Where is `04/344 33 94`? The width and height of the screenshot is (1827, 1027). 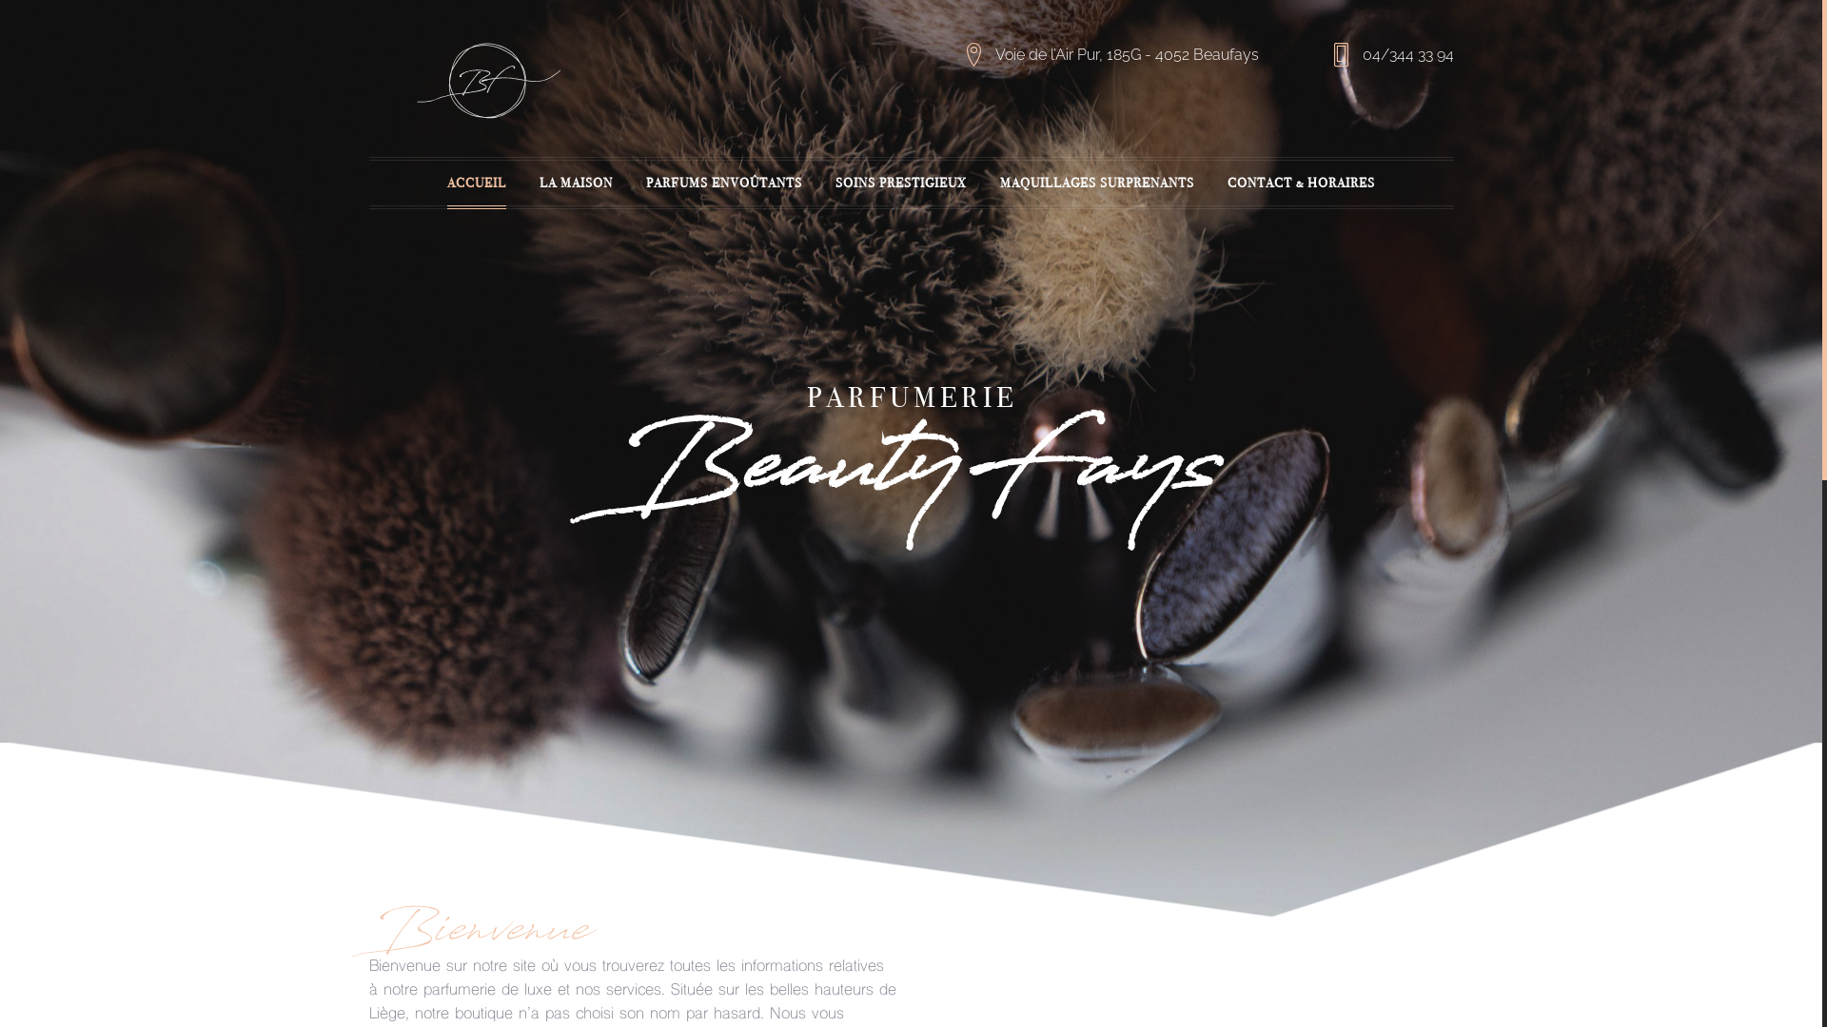
04/344 33 94 is located at coordinates (1408, 55).